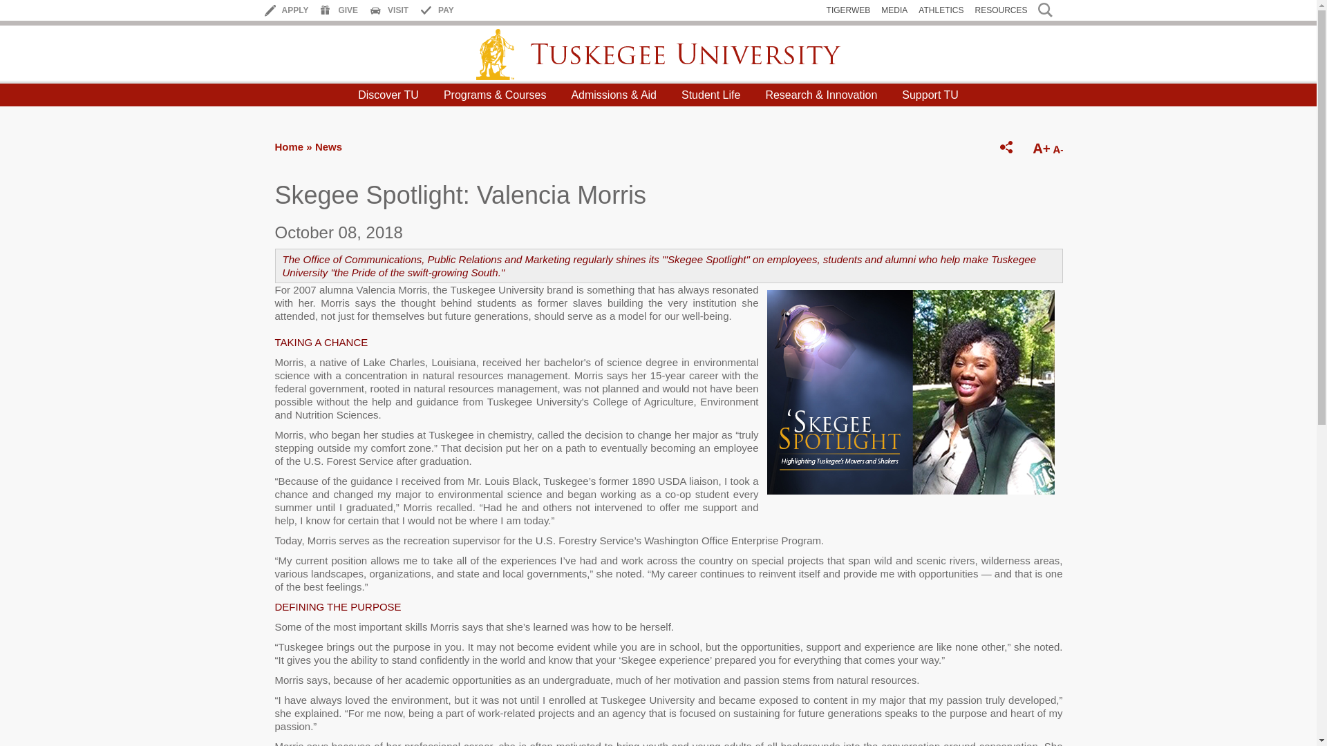 This screenshot has width=1327, height=746. Describe the element at coordinates (940, 10) in the screenshot. I see `ATHLETICS` at that location.